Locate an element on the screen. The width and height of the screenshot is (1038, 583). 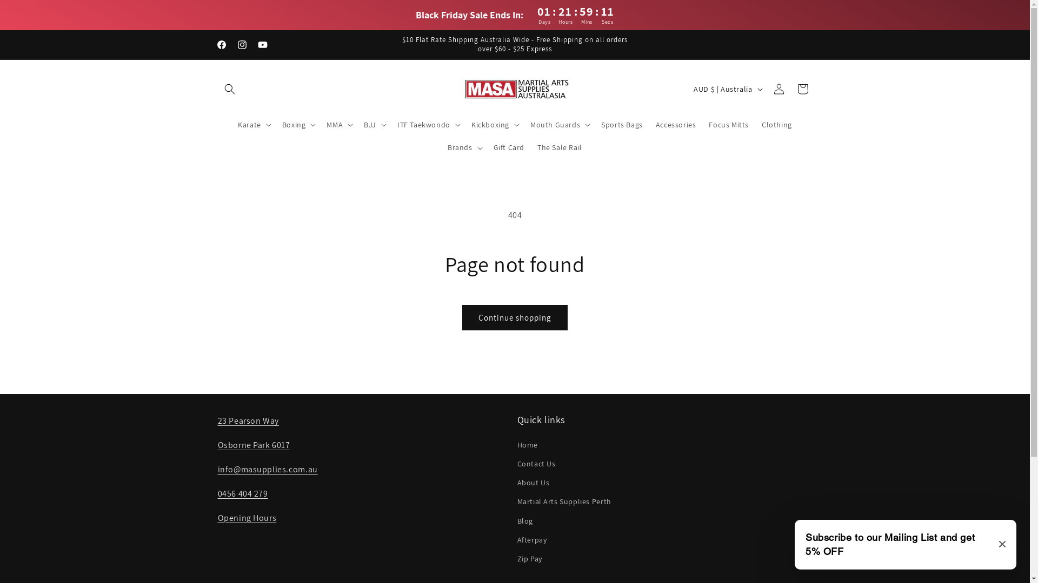
Osborne Park 6017 is located at coordinates (254, 445).